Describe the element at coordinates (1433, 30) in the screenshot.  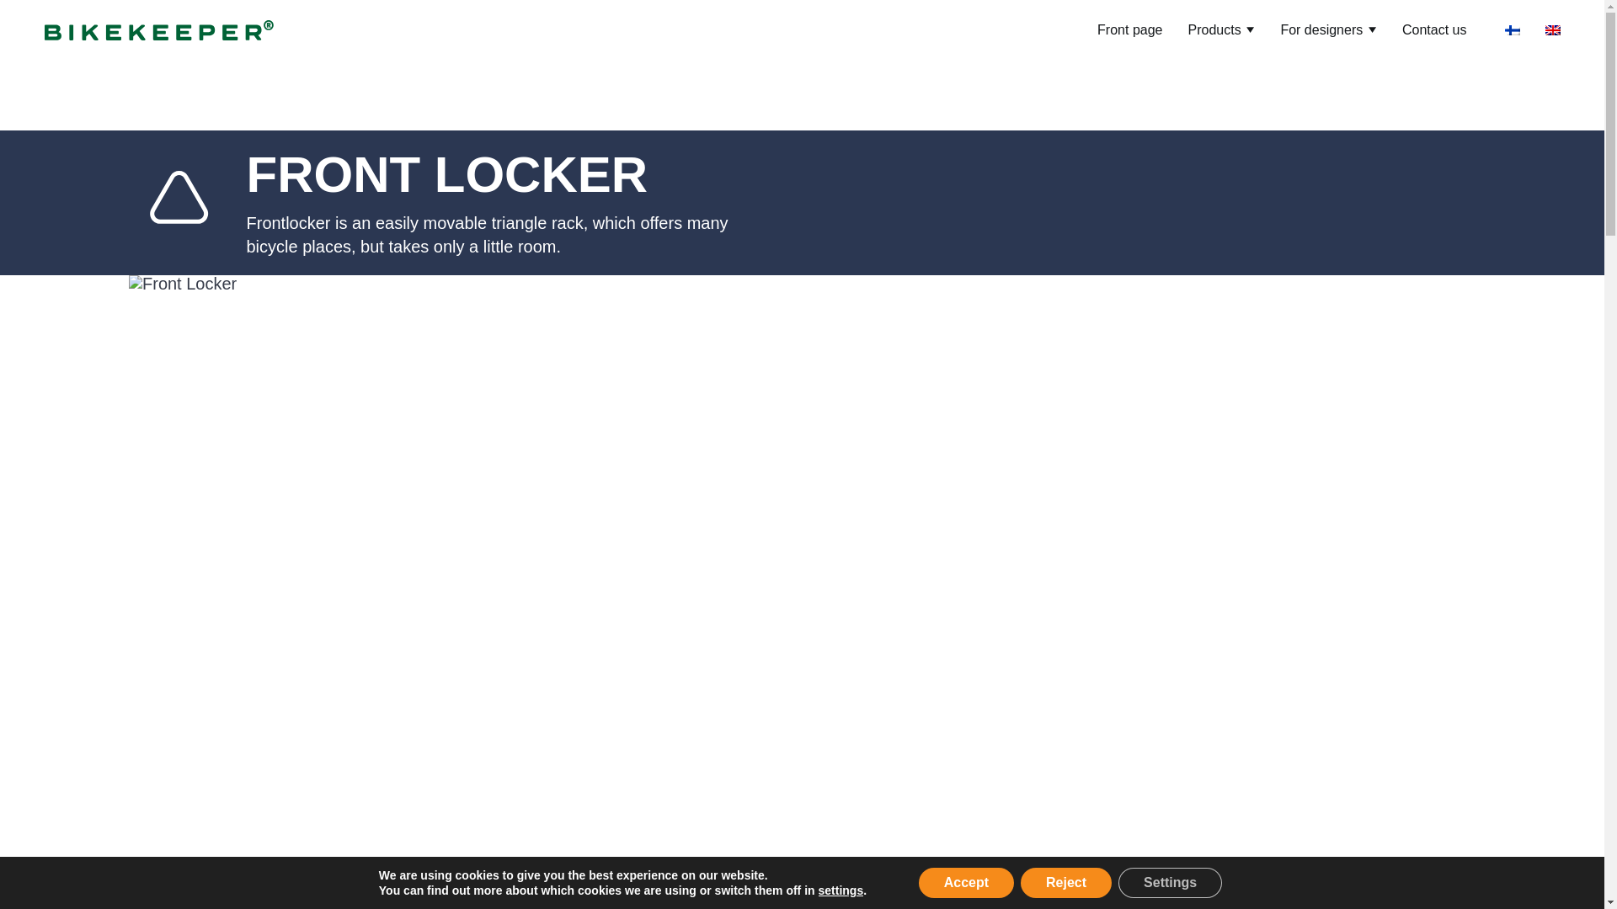
I see `Contact us` at that location.